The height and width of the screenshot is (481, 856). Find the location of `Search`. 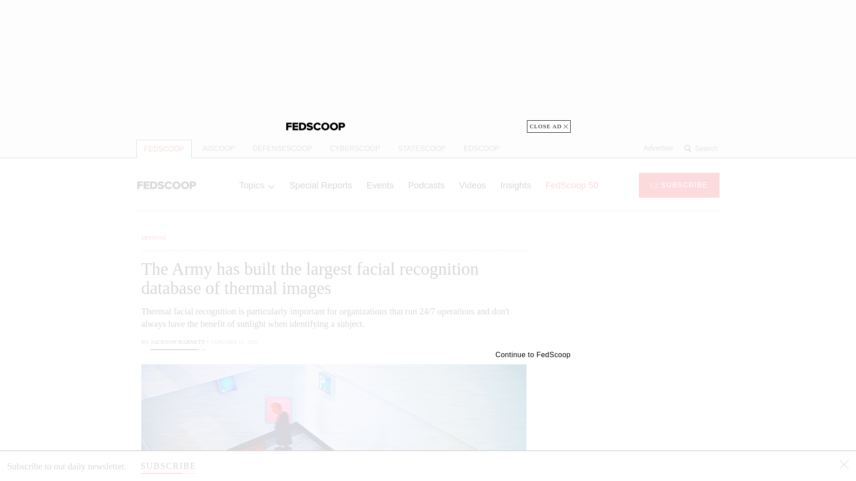

Search is located at coordinates (702, 148).